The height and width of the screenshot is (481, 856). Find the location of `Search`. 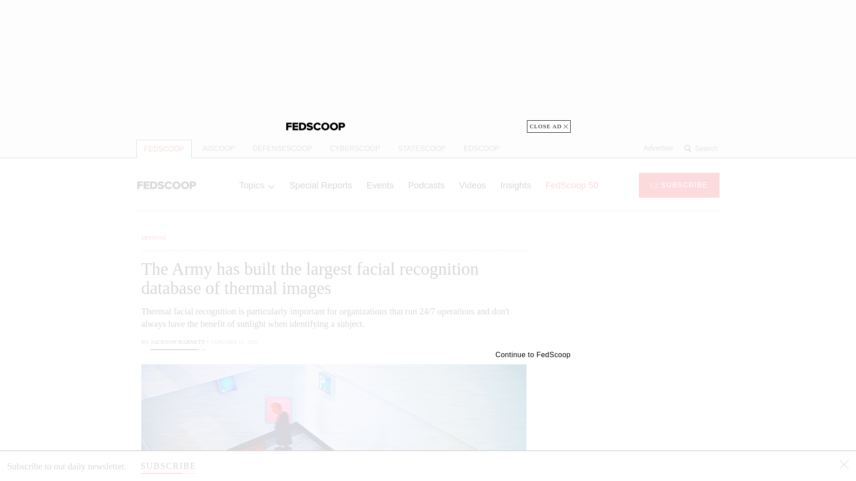

Search is located at coordinates (702, 148).